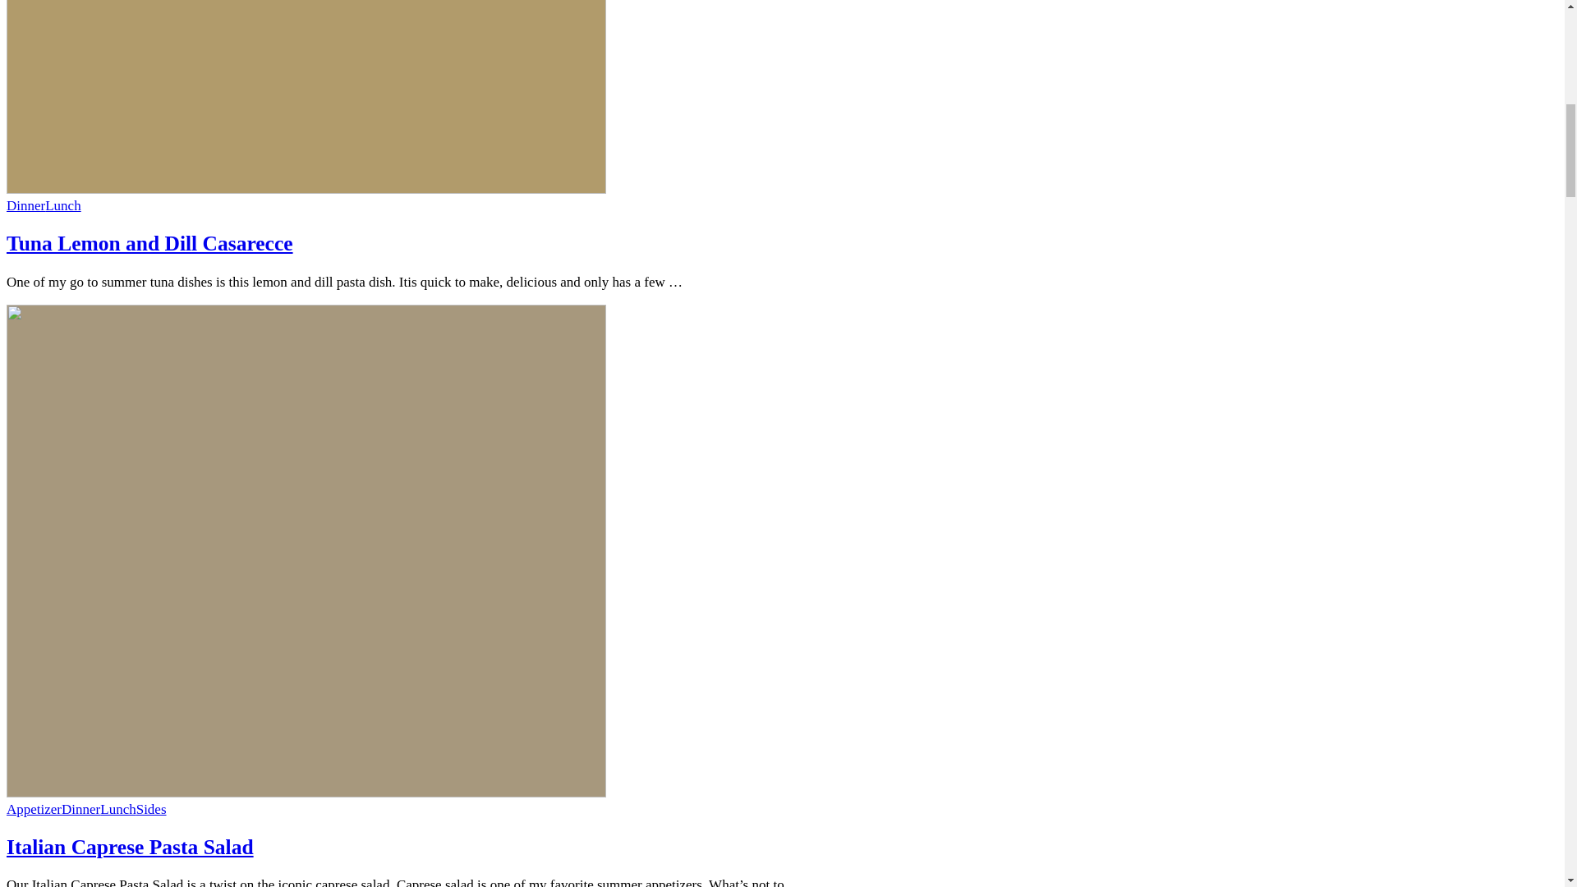 The image size is (1577, 887). I want to click on Lunch, so click(62, 205).